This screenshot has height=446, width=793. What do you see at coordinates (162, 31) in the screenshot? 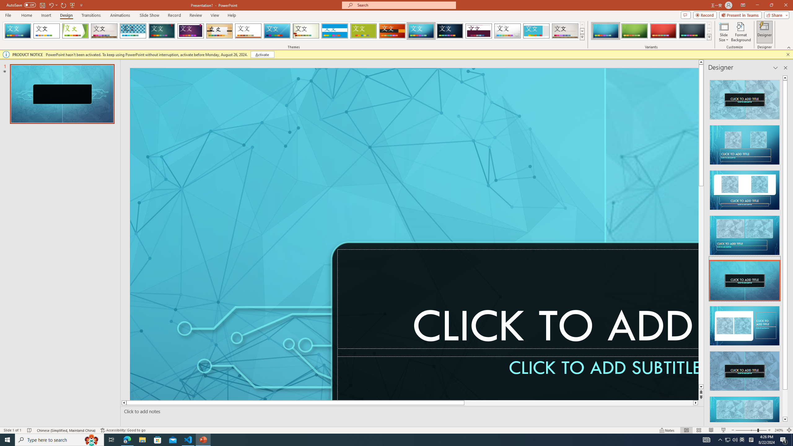
I see `Ion` at bounding box center [162, 31].